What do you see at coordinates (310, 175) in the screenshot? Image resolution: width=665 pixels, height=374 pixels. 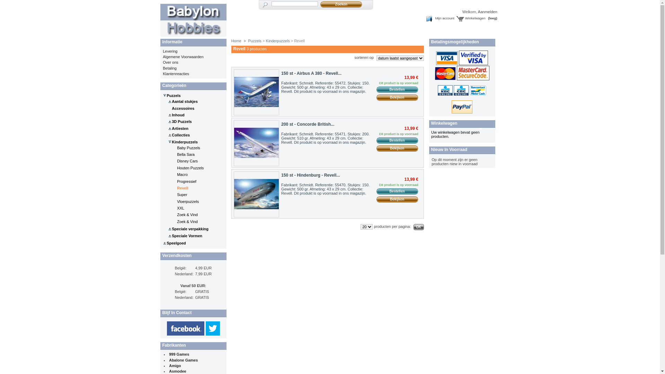 I see `150 st - Hindenburg - Revell...` at bounding box center [310, 175].